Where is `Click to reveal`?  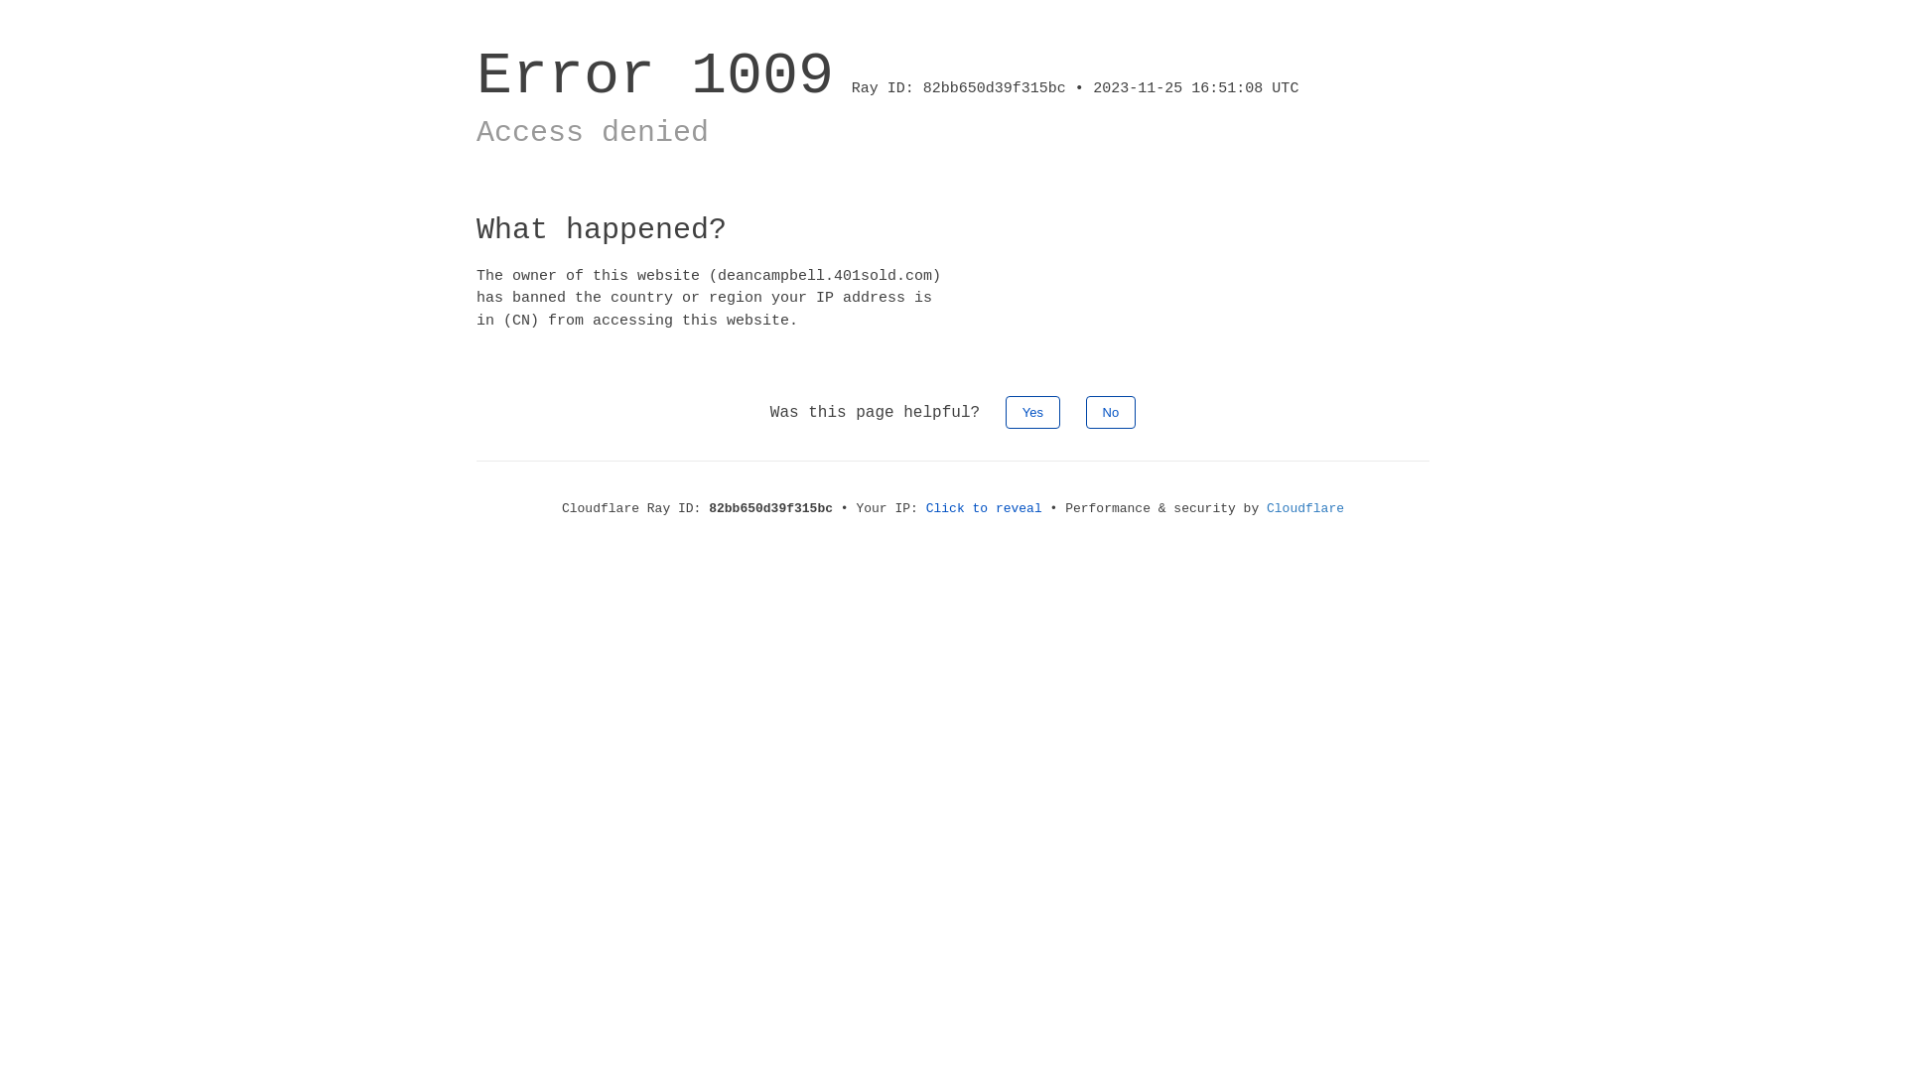
Click to reveal is located at coordinates (985, 508).